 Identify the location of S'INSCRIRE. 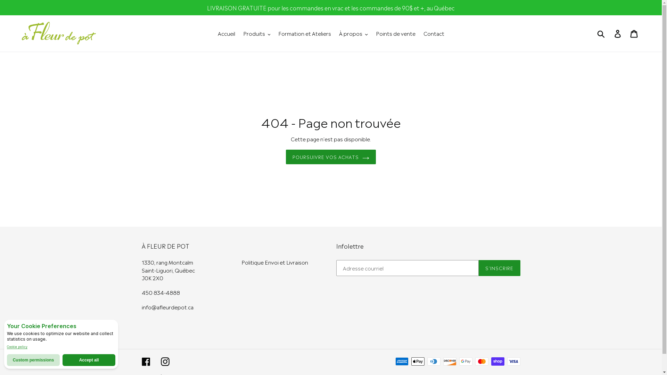
(500, 268).